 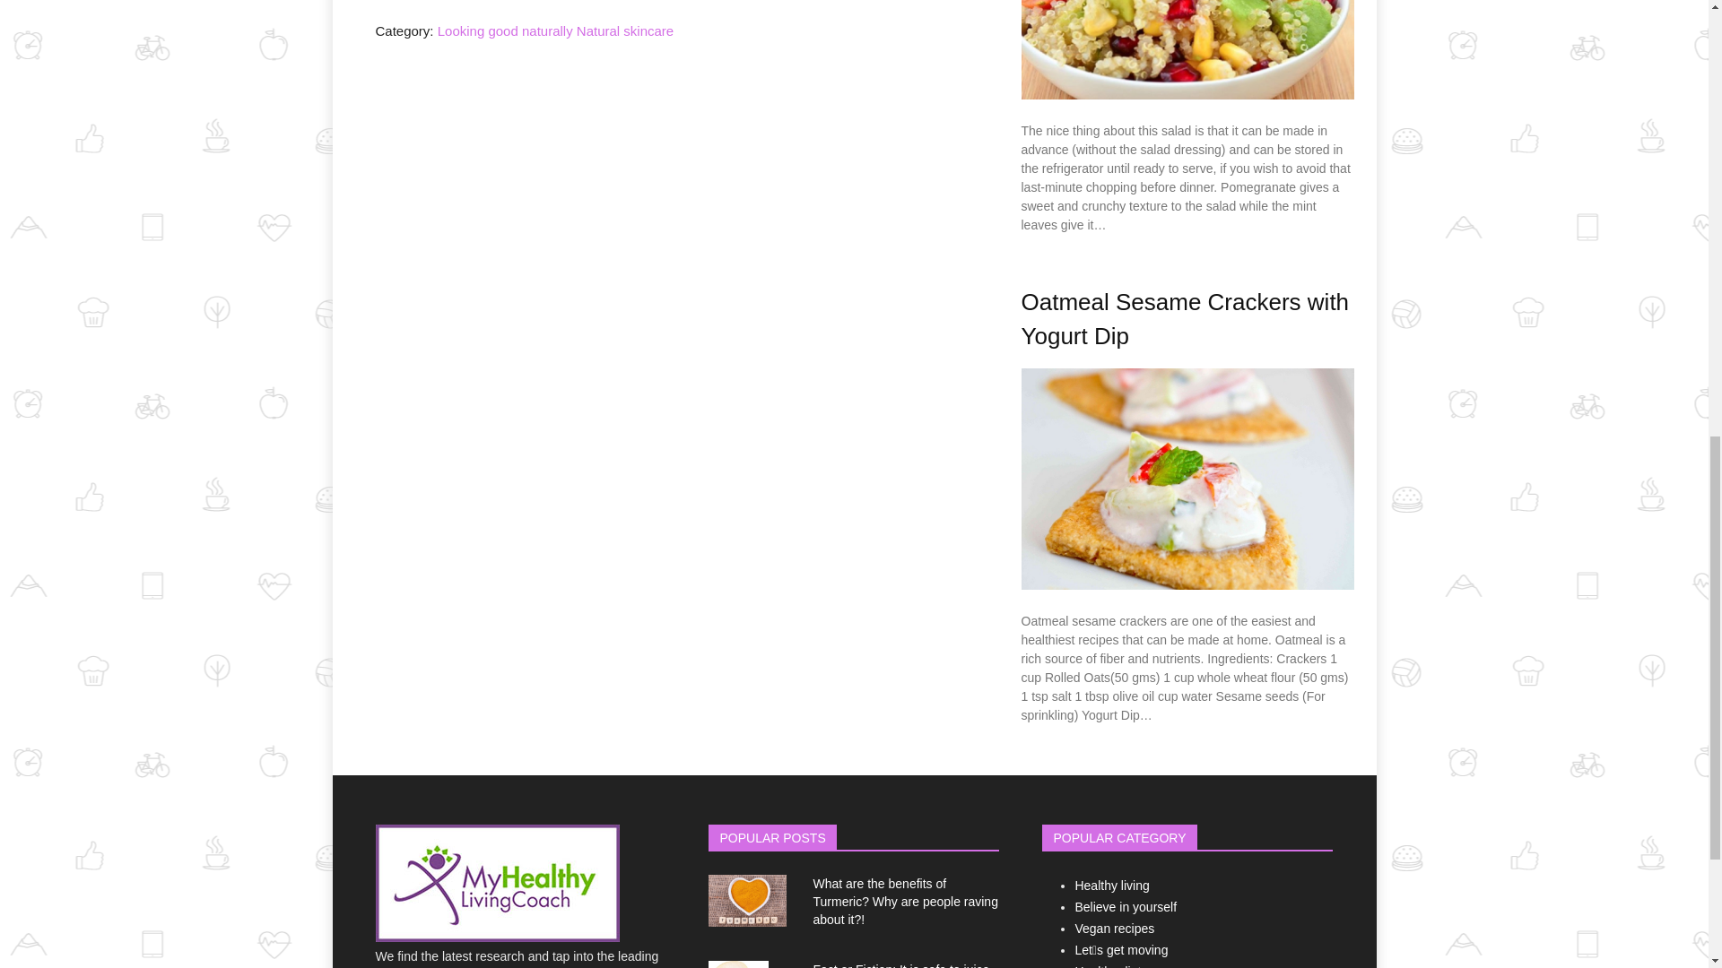 I want to click on Oatmeal Sesame Crackers with Yogurt Dip, so click(x=1184, y=318).